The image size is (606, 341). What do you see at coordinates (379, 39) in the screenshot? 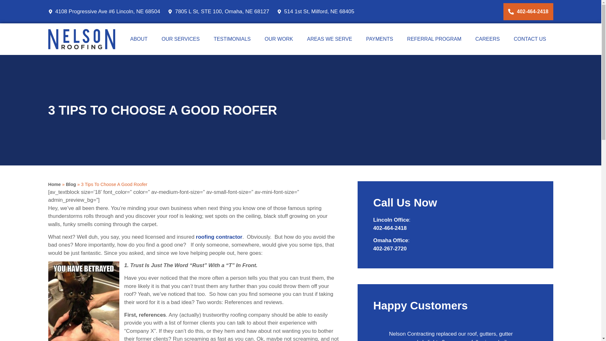
I see `PAYMENTS` at bounding box center [379, 39].